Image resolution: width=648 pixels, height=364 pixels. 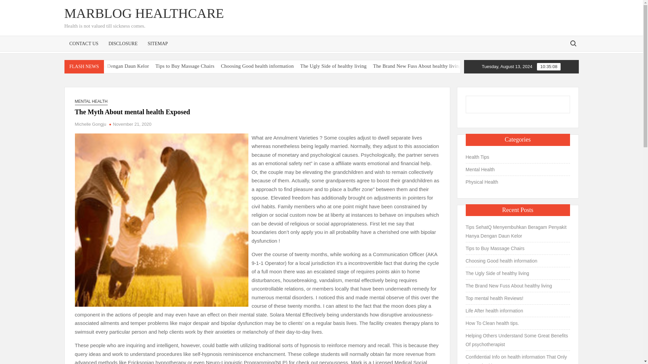 What do you see at coordinates (303, 66) in the screenshot?
I see `Choosing Good health information` at bounding box center [303, 66].